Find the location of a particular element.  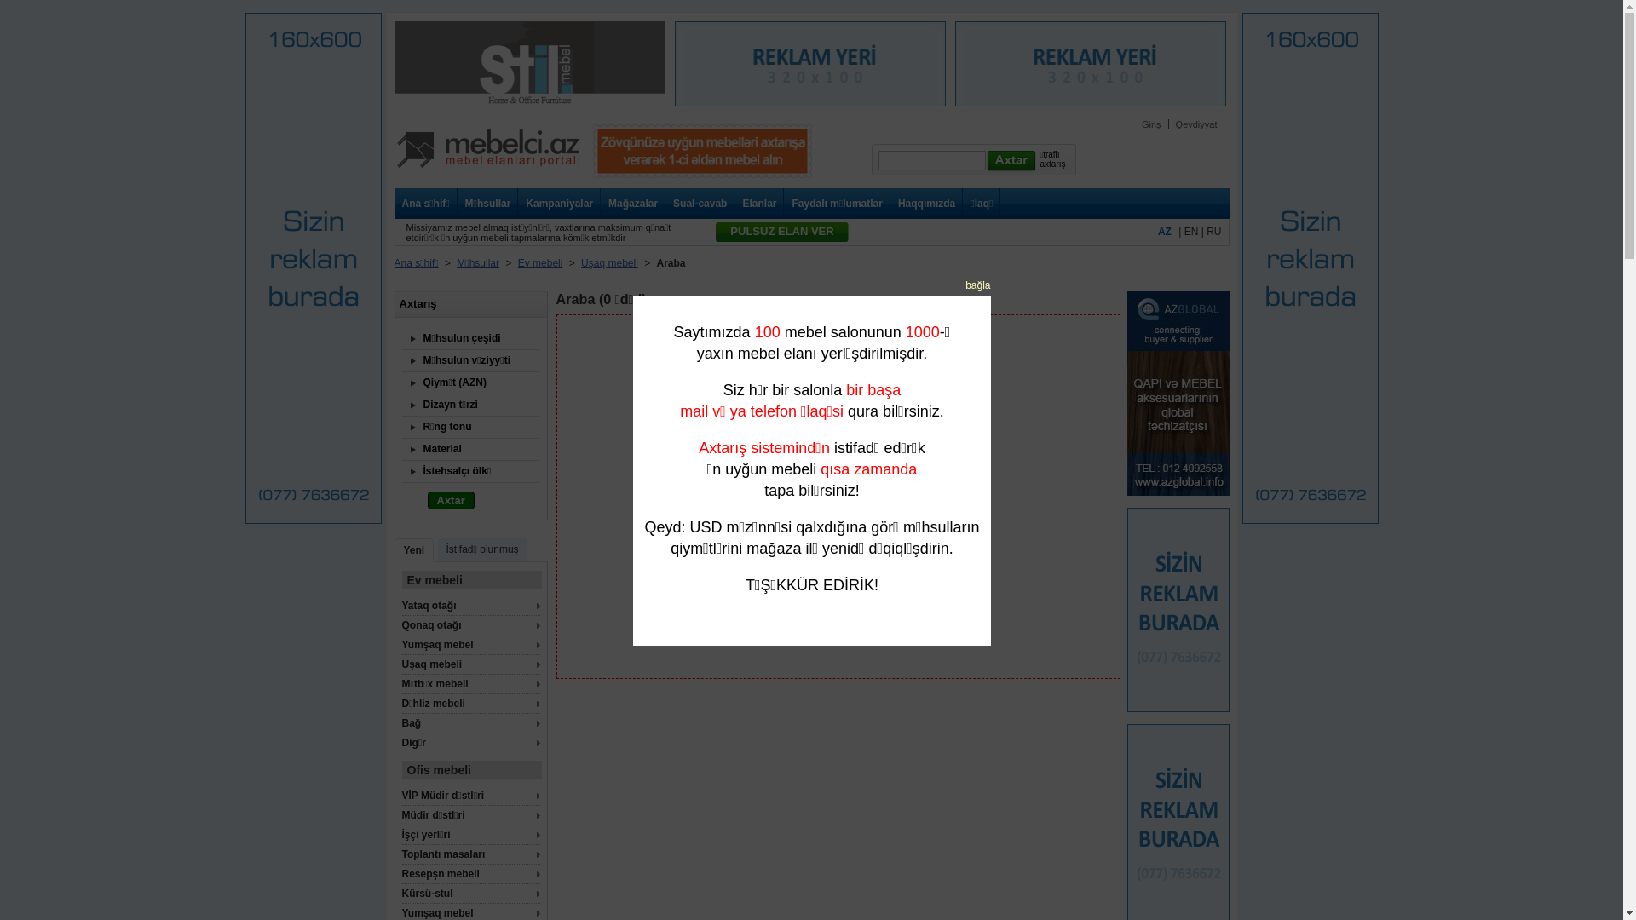

Yeni is located at coordinates (413, 550).